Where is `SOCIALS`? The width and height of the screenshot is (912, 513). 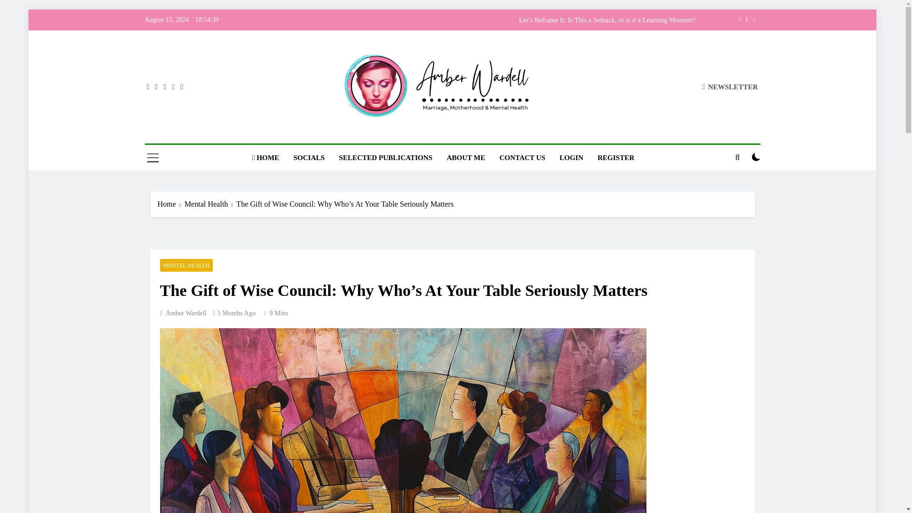
SOCIALS is located at coordinates (309, 157).